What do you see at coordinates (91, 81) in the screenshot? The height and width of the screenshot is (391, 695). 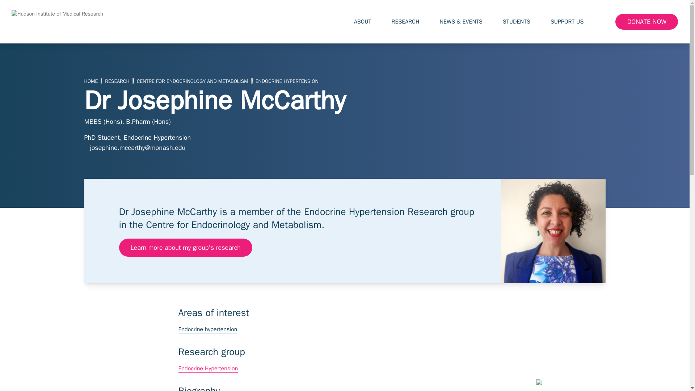 I see `Go to home` at bounding box center [91, 81].